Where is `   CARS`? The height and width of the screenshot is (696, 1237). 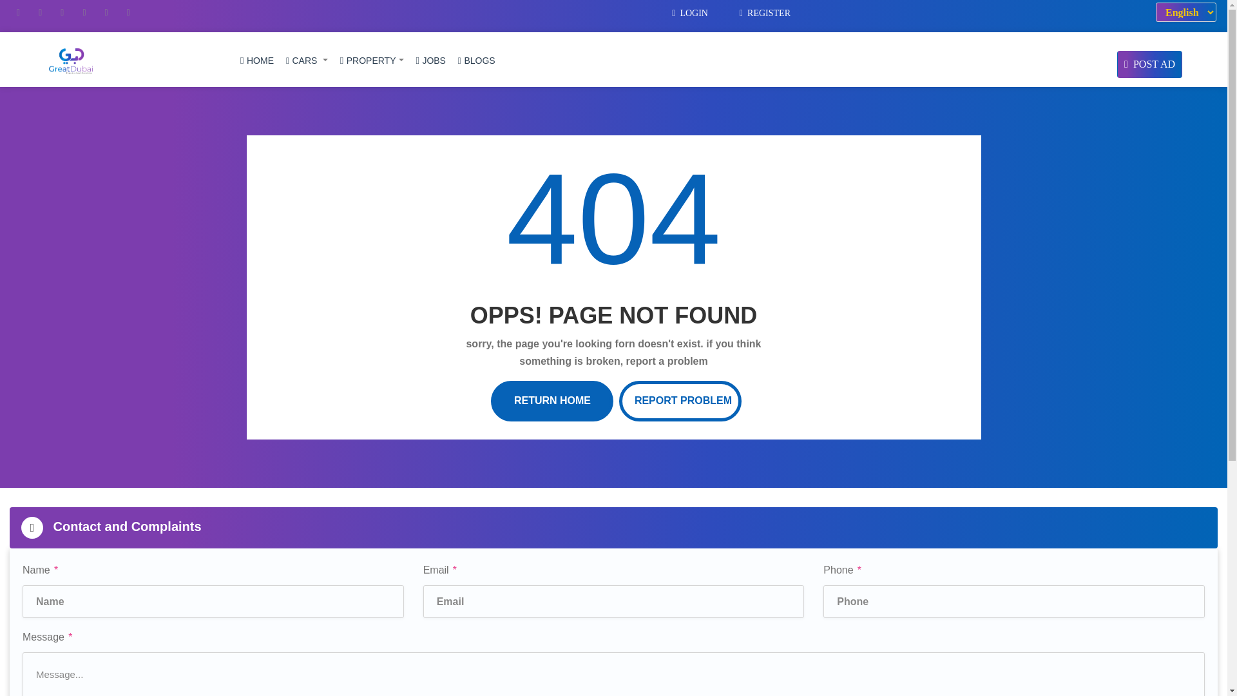    CARS is located at coordinates (304, 61).